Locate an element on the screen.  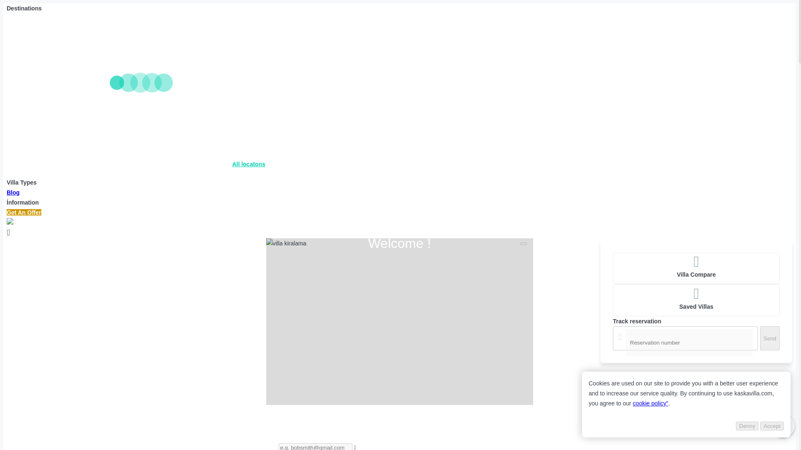
Blog is located at coordinates (13, 192).